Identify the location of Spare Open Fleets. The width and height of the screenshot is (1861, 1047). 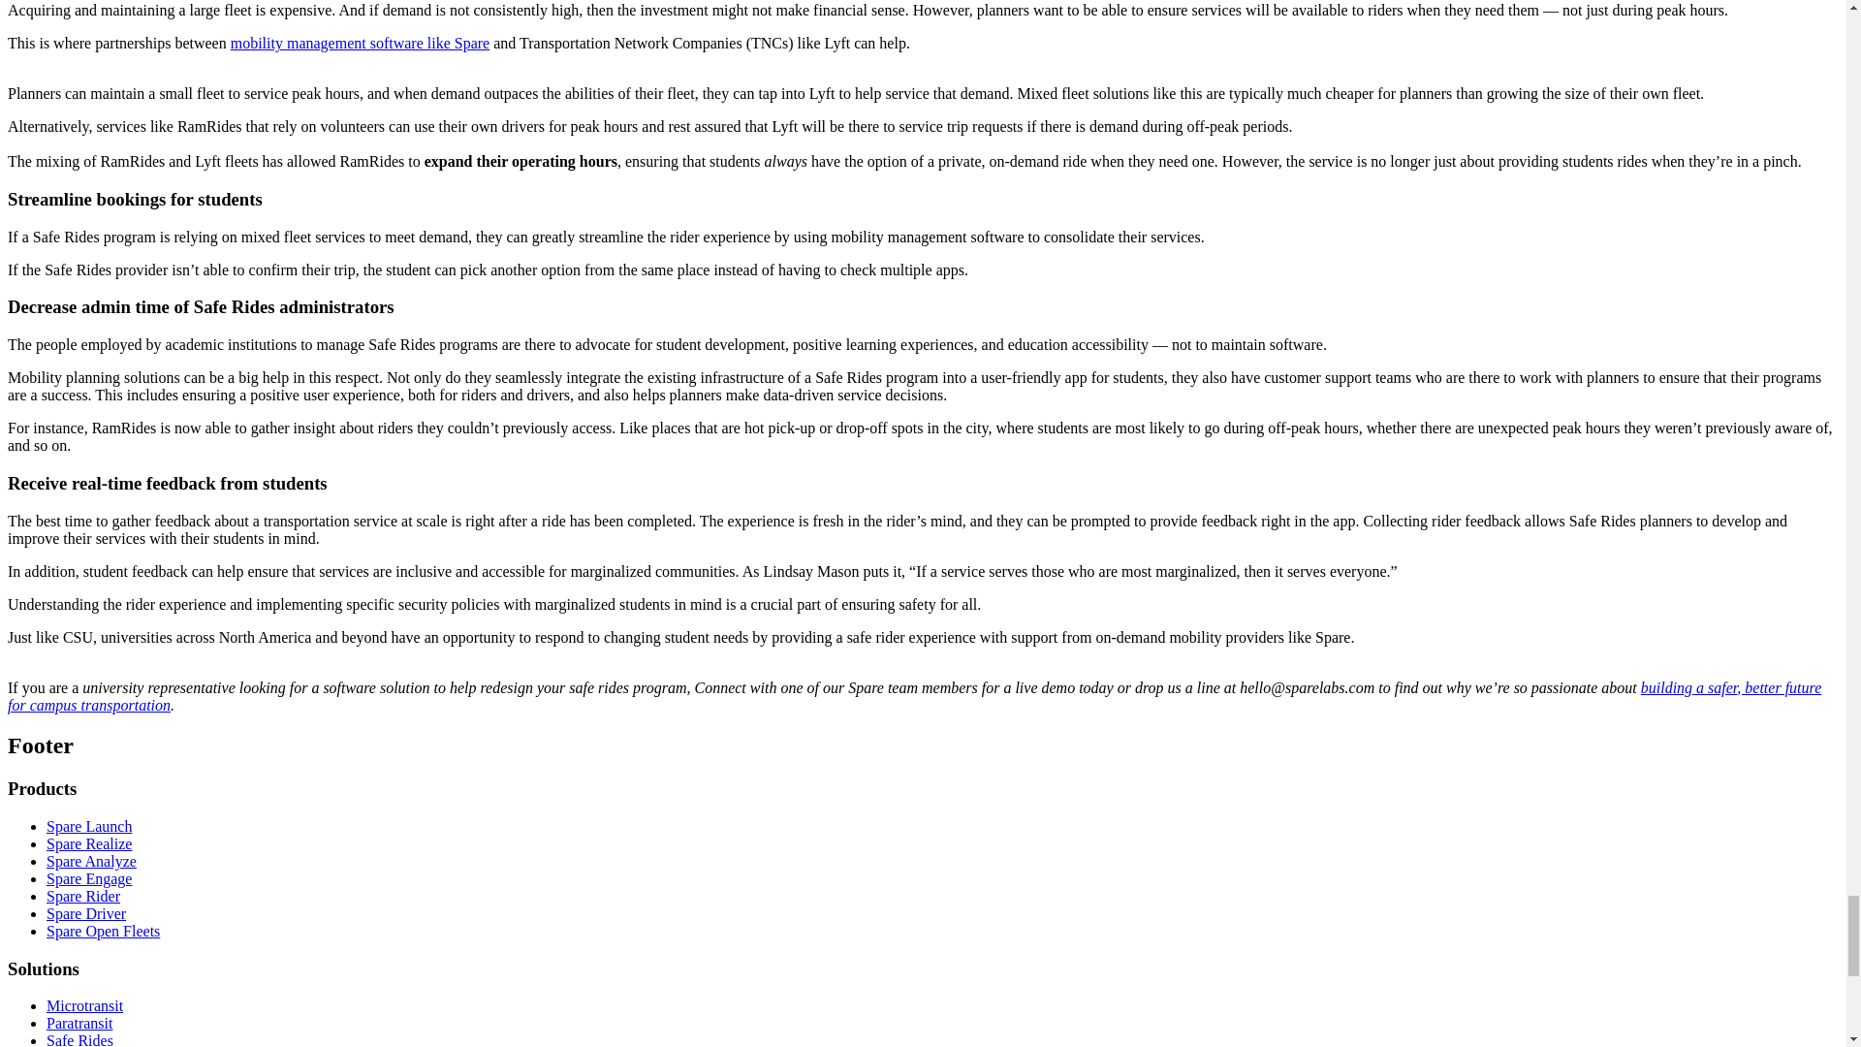
(103, 931).